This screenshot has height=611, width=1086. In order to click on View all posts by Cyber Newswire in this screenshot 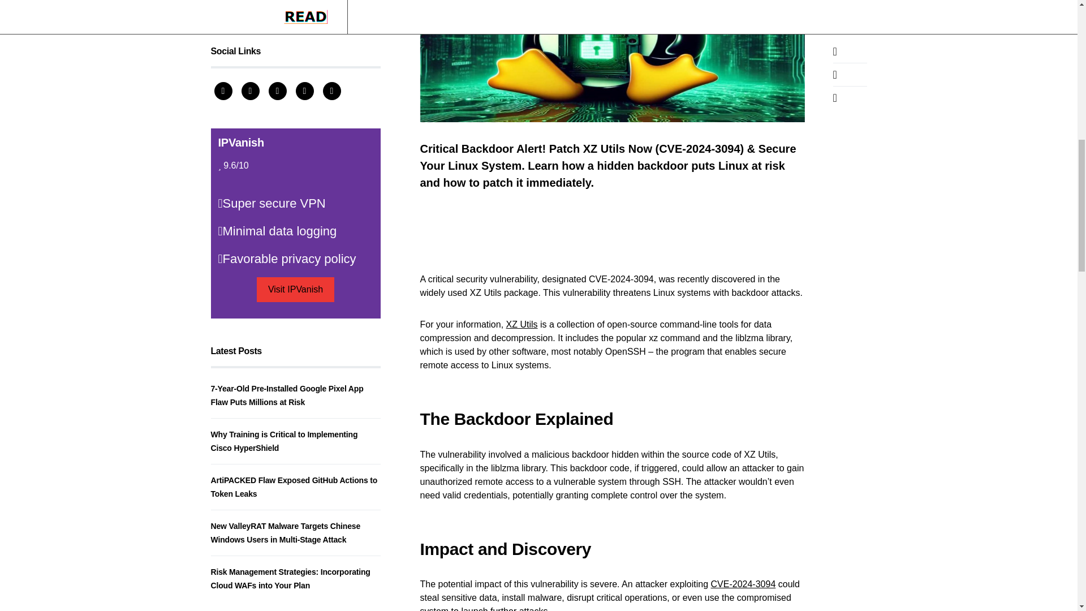, I will do `click(242, 368)`.